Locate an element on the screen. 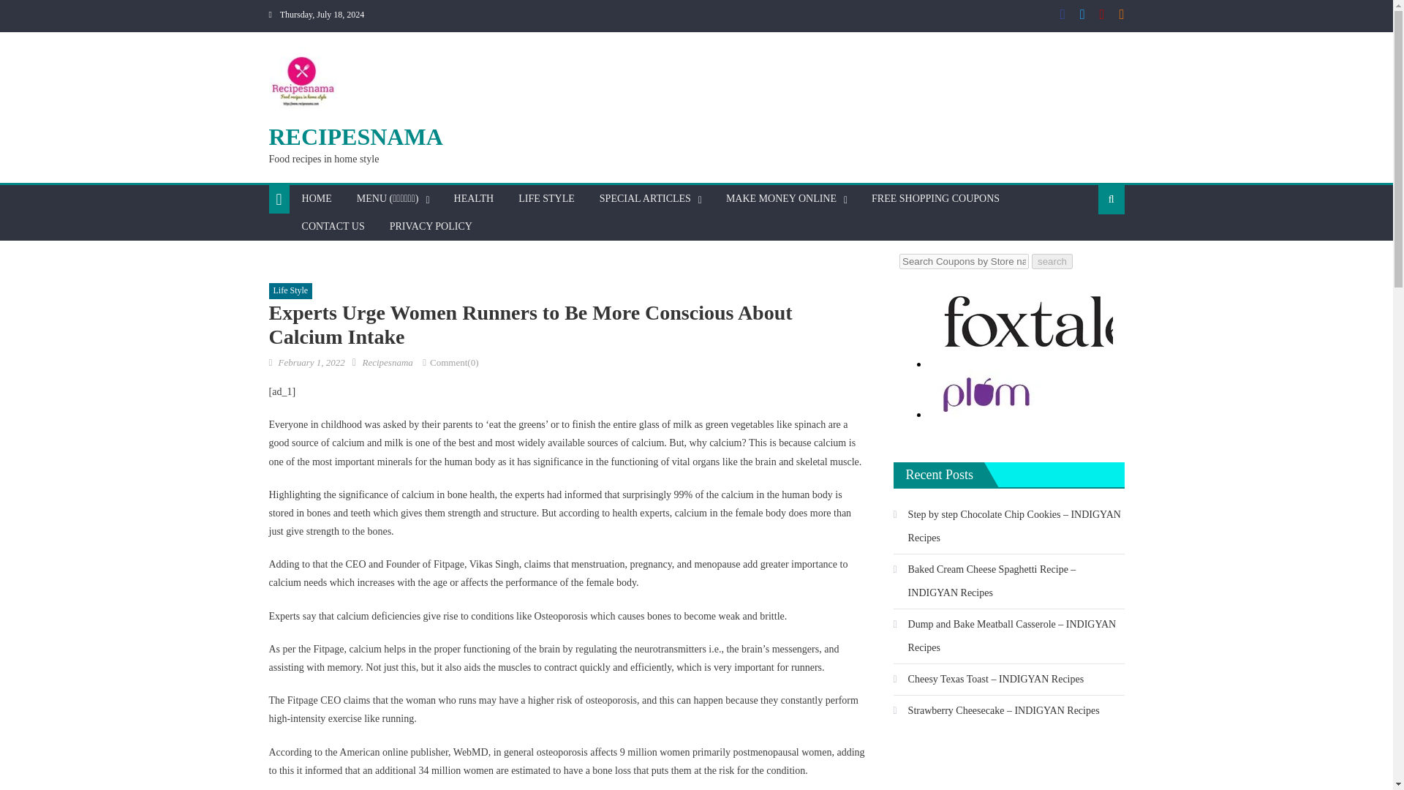 The image size is (1404, 790). SPECIAL ARTICLES is located at coordinates (645, 198).